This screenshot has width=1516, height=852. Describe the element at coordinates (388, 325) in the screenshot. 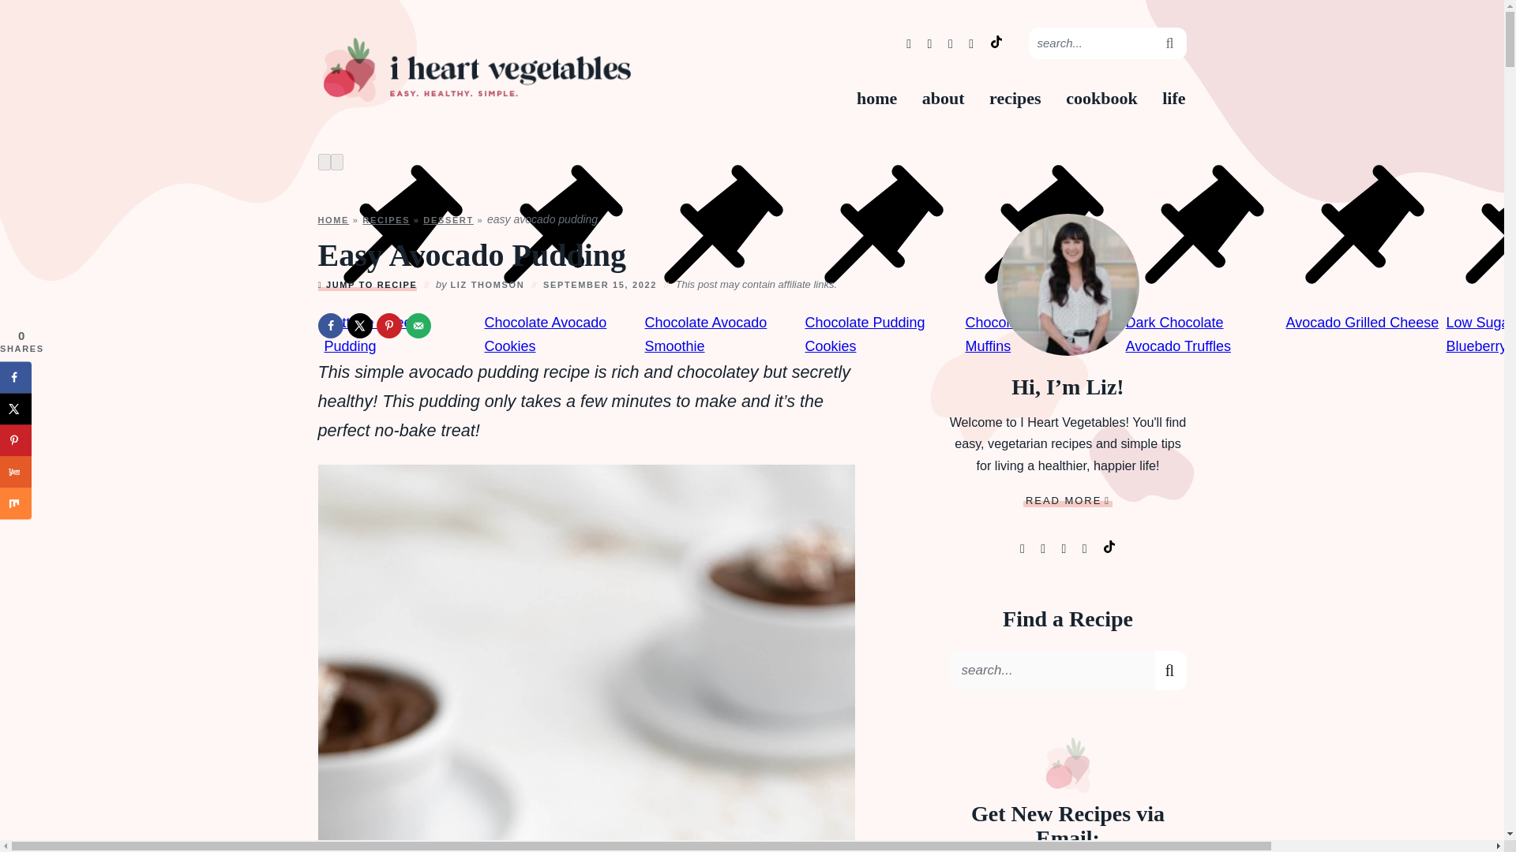

I see `Save to Pinterest` at that location.